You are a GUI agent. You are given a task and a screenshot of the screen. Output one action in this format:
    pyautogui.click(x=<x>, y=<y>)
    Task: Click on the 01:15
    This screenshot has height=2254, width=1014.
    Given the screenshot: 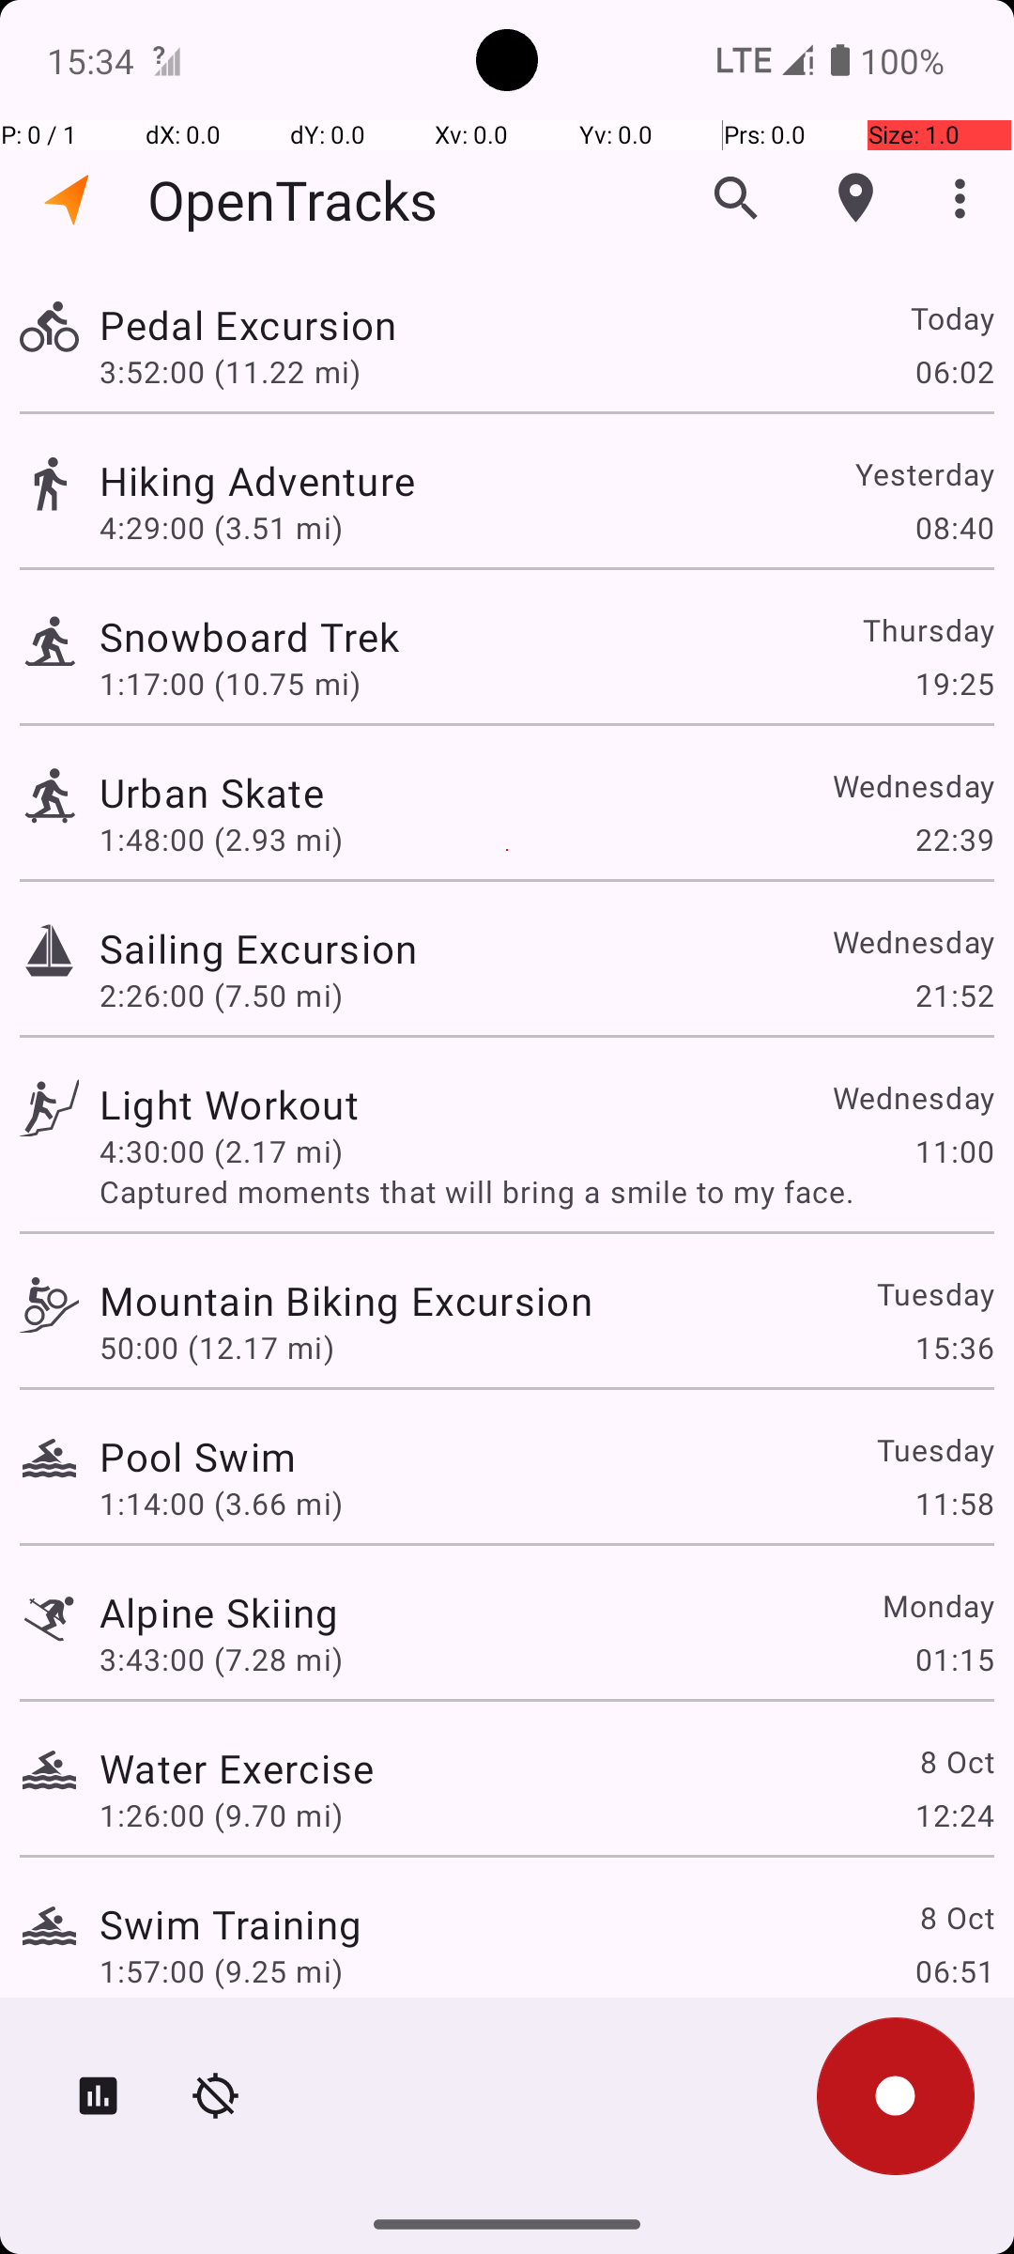 What is the action you would take?
    pyautogui.click(x=954, y=1659)
    